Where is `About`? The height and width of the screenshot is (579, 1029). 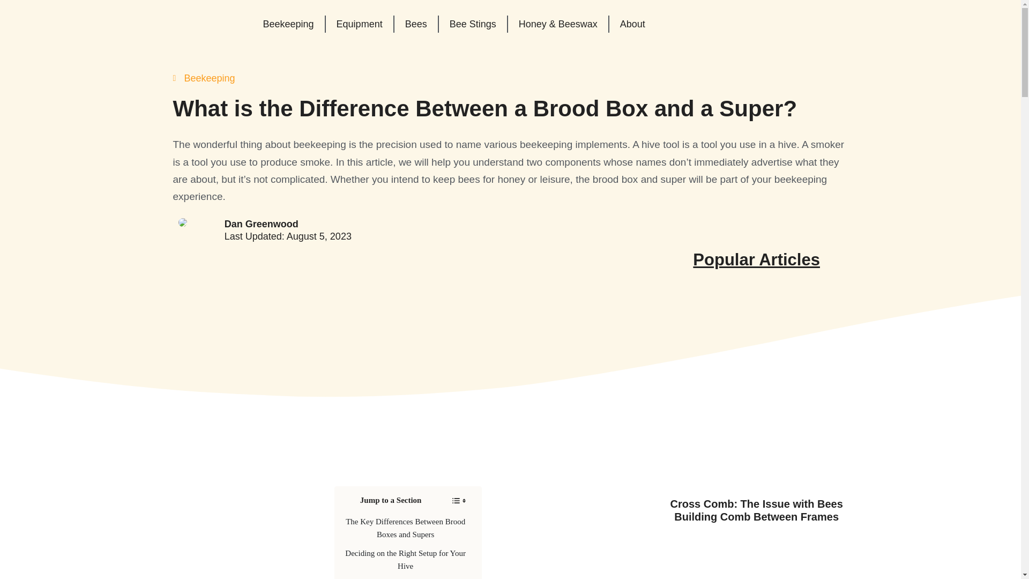 About is located at coordinates (632, 24).